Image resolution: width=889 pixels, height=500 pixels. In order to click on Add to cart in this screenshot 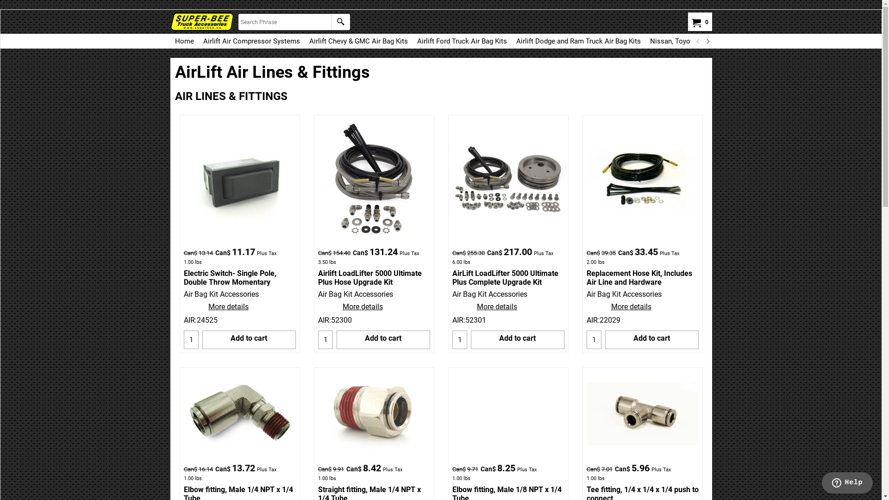, I will do `click(652, 339)`.